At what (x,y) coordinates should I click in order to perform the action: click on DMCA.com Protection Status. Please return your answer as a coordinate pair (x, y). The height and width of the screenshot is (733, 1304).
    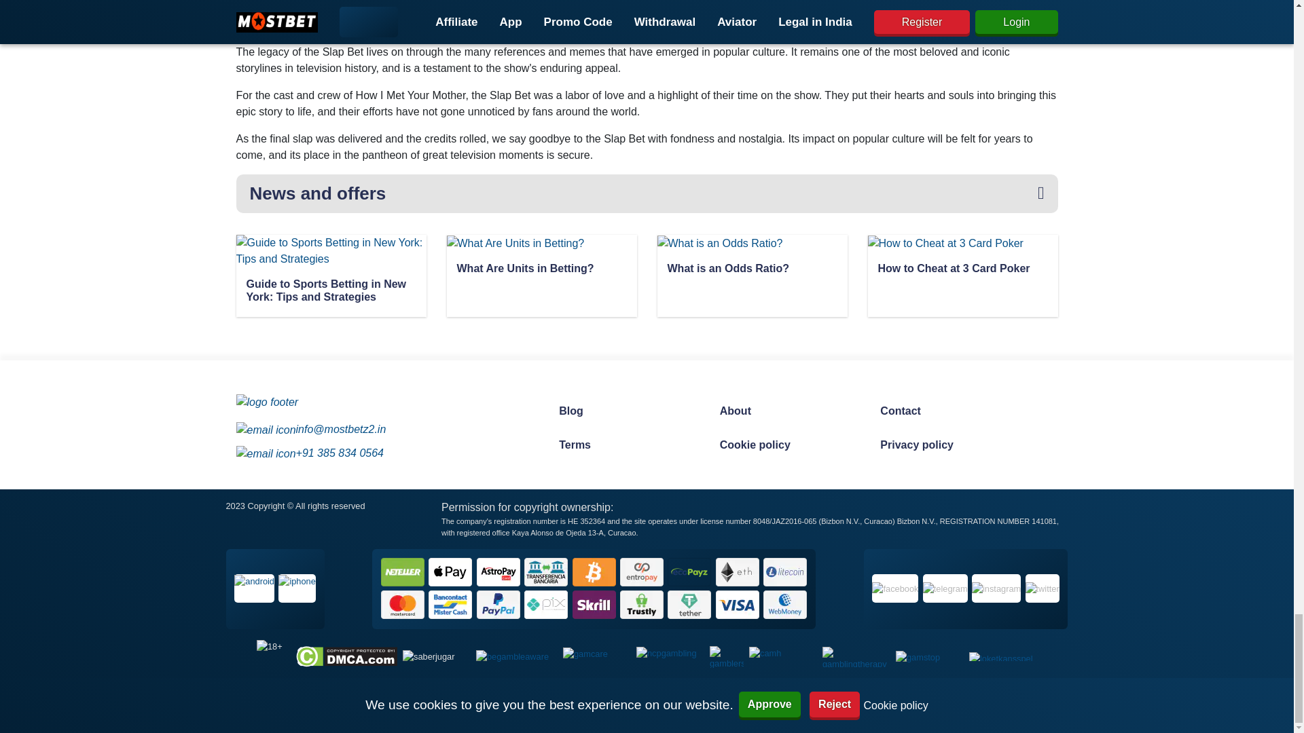
    Looking at the image, I should click on (346, 656).